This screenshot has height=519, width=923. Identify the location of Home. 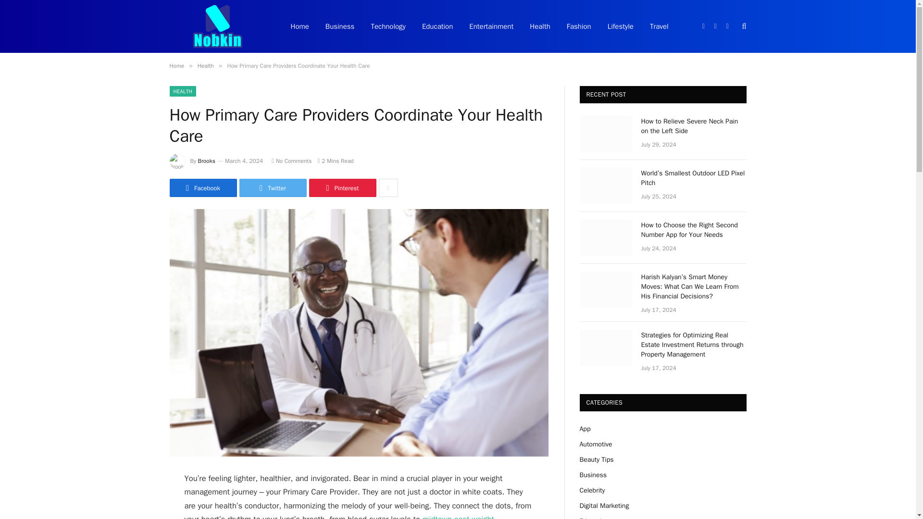
(300, 26).